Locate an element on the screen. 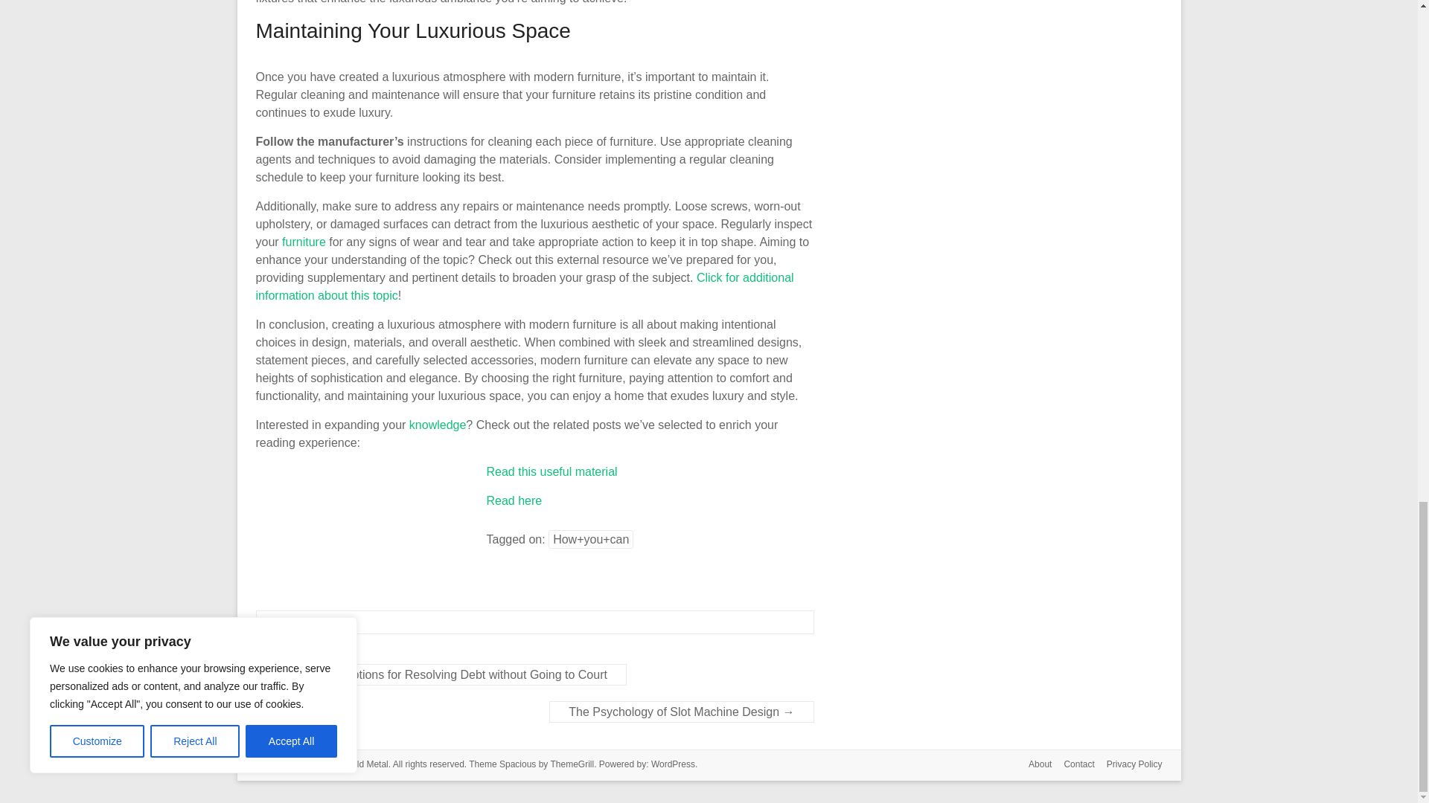  Spacious is located at coordinates (517, 764).